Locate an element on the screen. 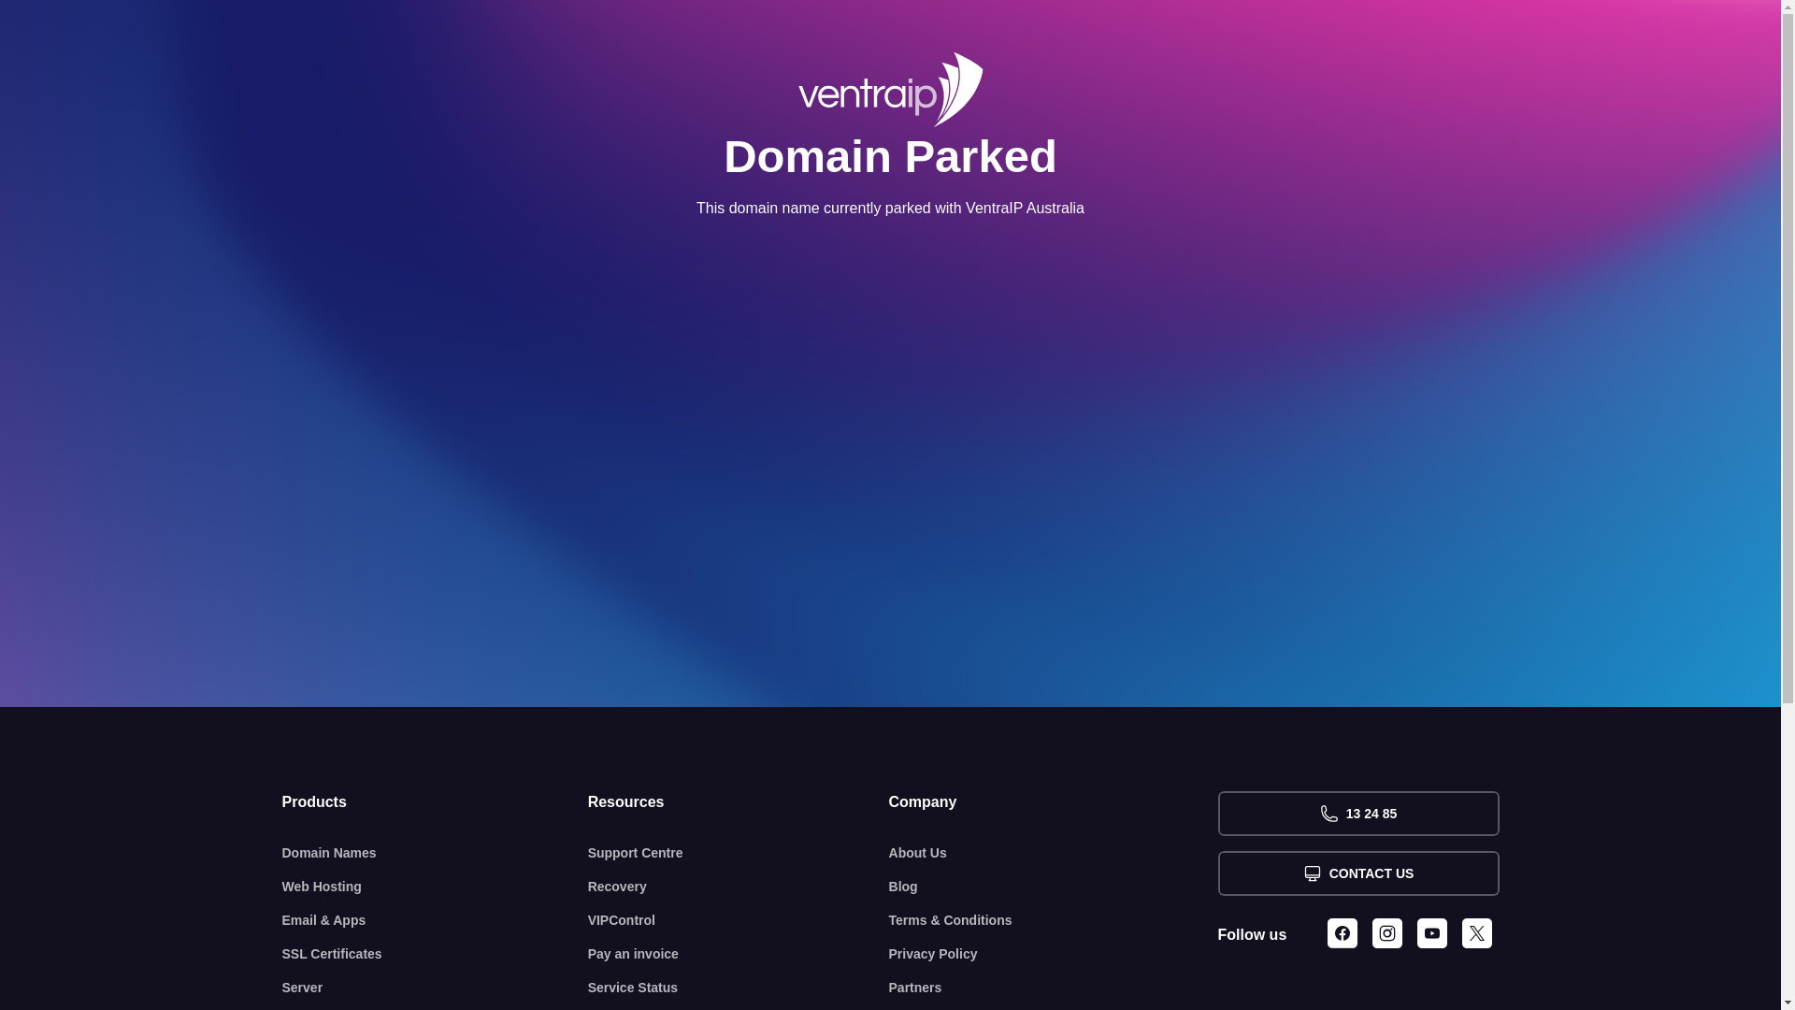  Recovery is located at coordinates (739, 887).